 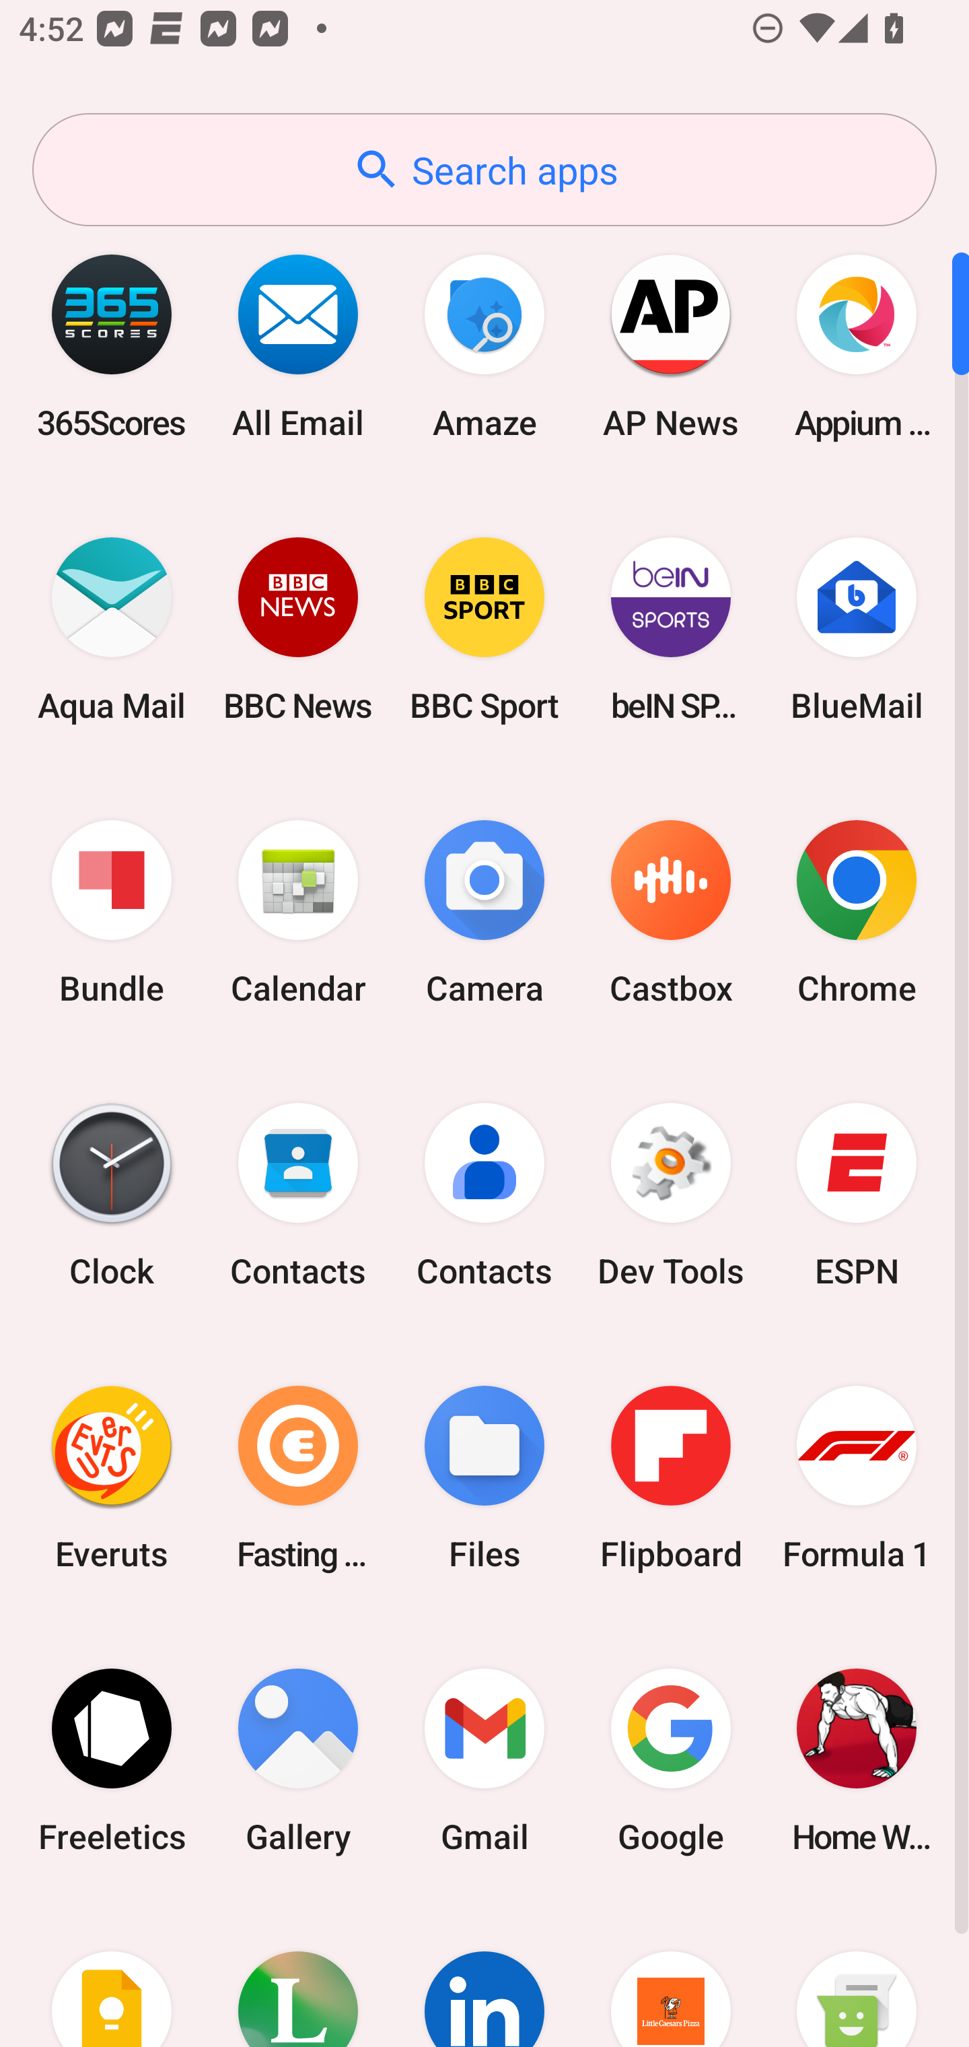 What do you see at coordinates (857, 629) in the screenshot?
I see `BlueMail` at bounding box center [857, 629].